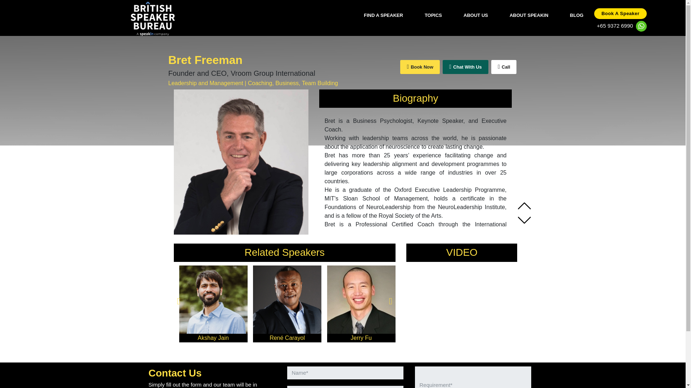 This screenshot has width=691, height=388. Describe the element at coordinates (641, 26) in the screenshot. I see `WhatsApp` at that location.